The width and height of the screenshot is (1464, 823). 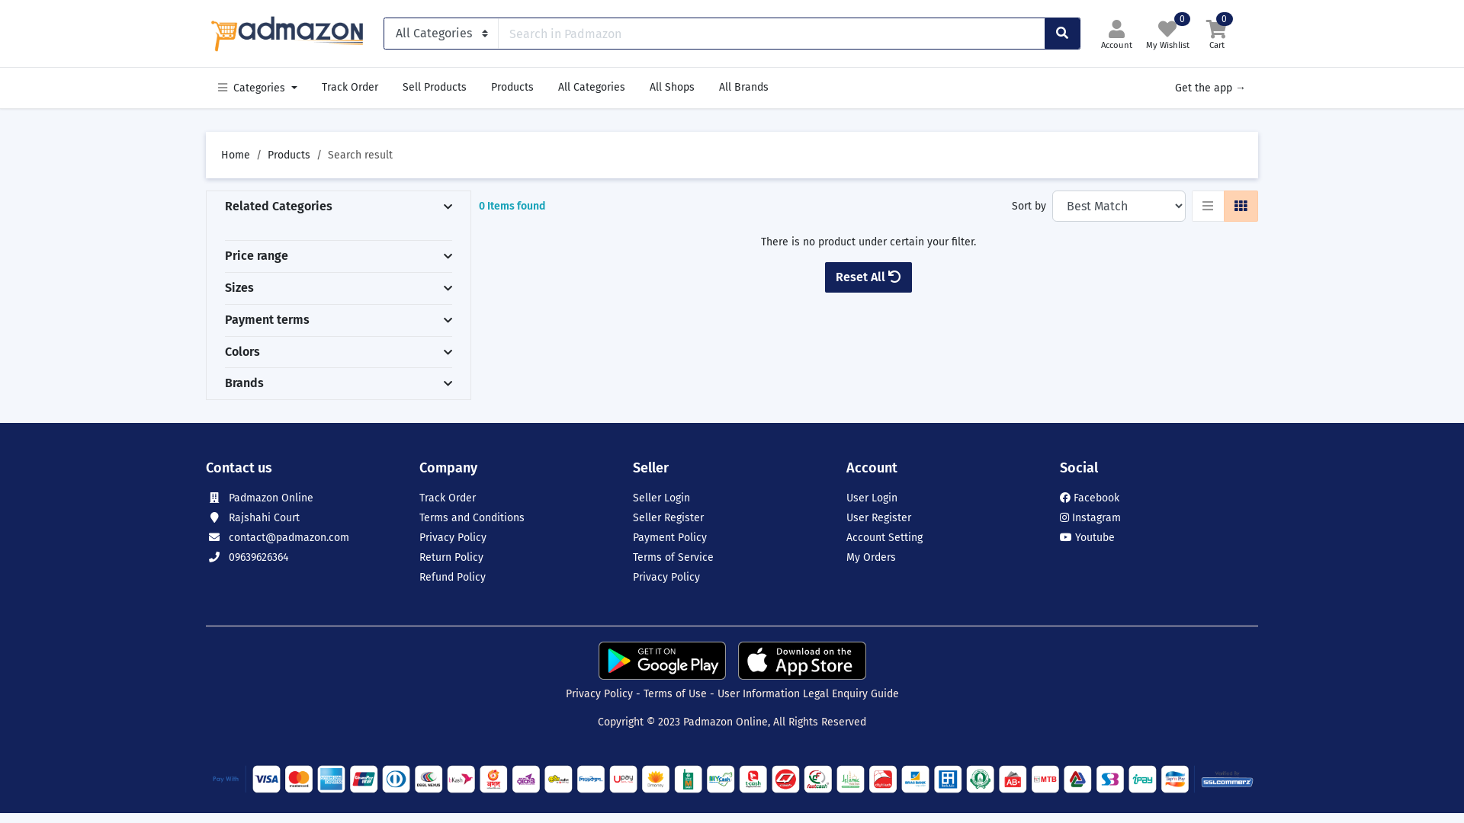 I want to click on grid, so click(x=1241, y=206).